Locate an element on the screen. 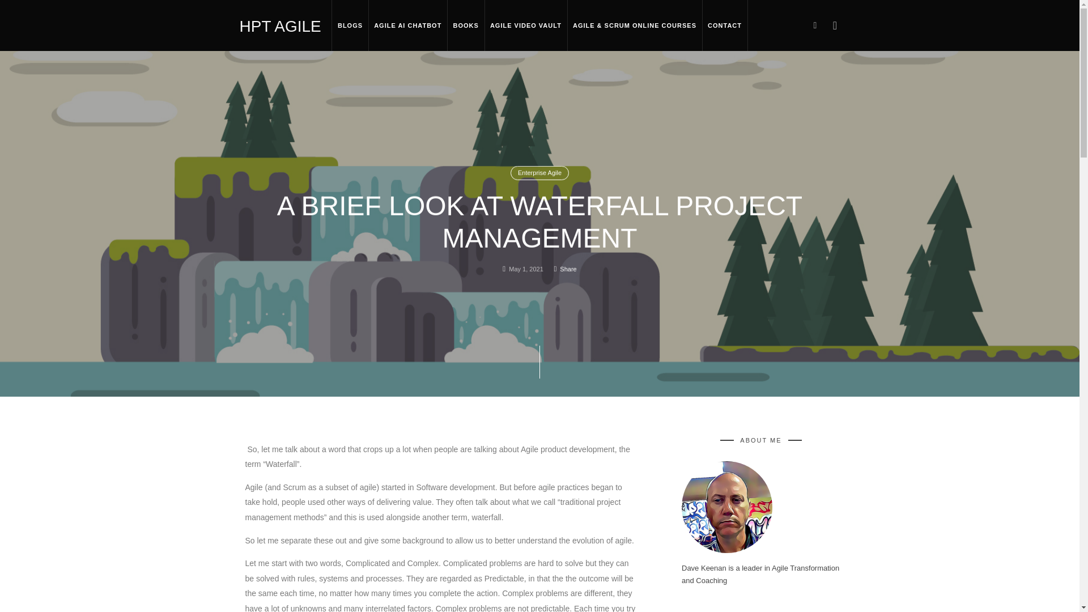  May 1, 2021 is located at coordinates (526, 269).